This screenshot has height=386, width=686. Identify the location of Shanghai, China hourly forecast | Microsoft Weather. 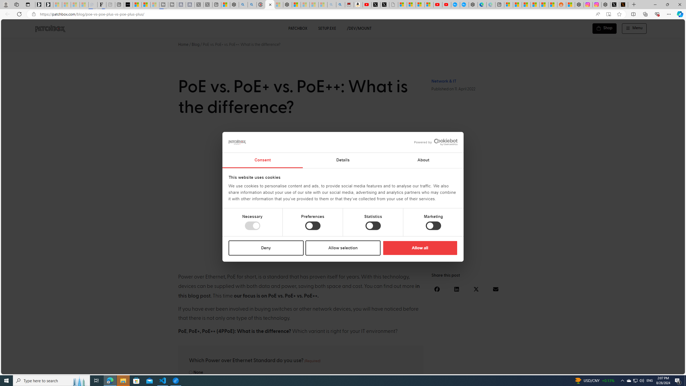
(526, 5).